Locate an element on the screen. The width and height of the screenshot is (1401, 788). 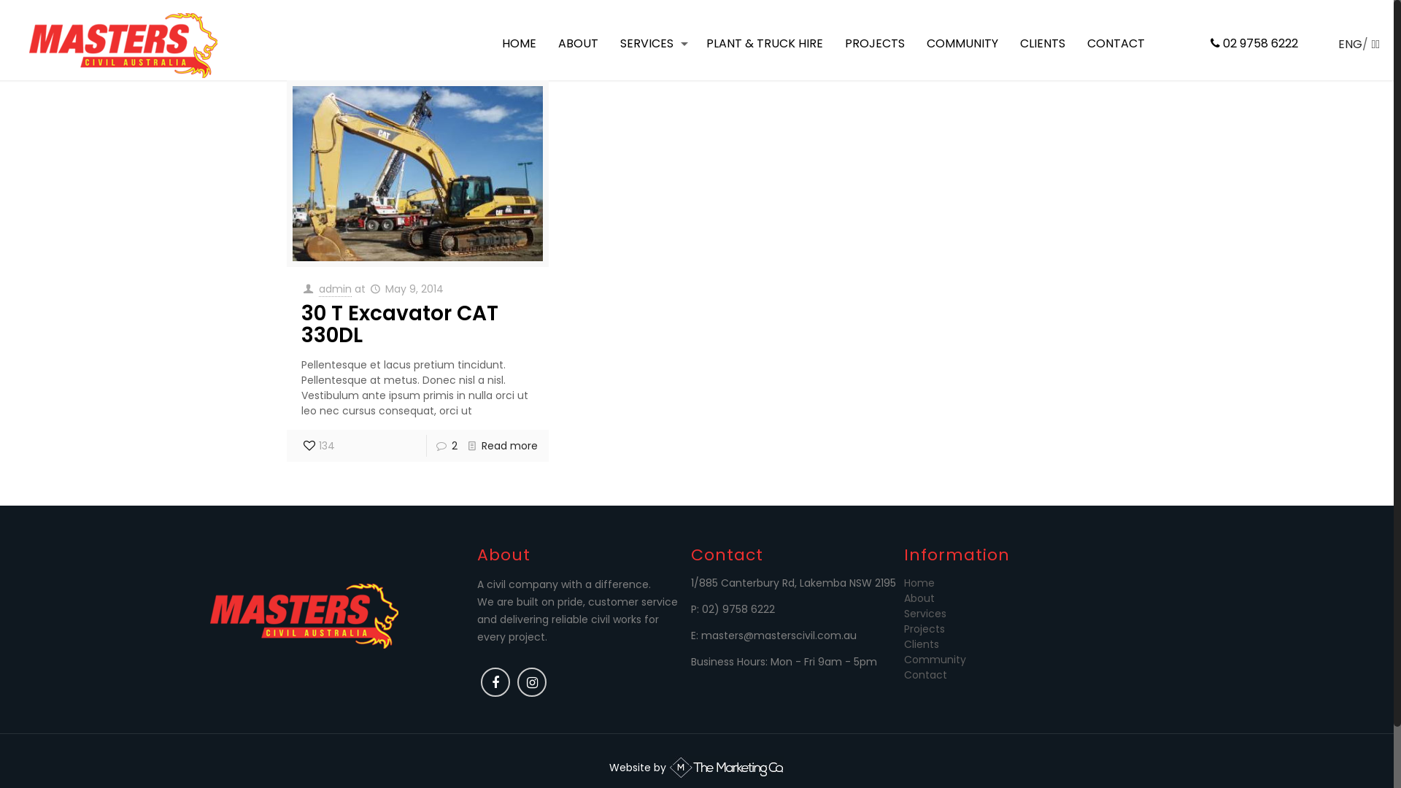
Contact is located at coordinates (925, 675).